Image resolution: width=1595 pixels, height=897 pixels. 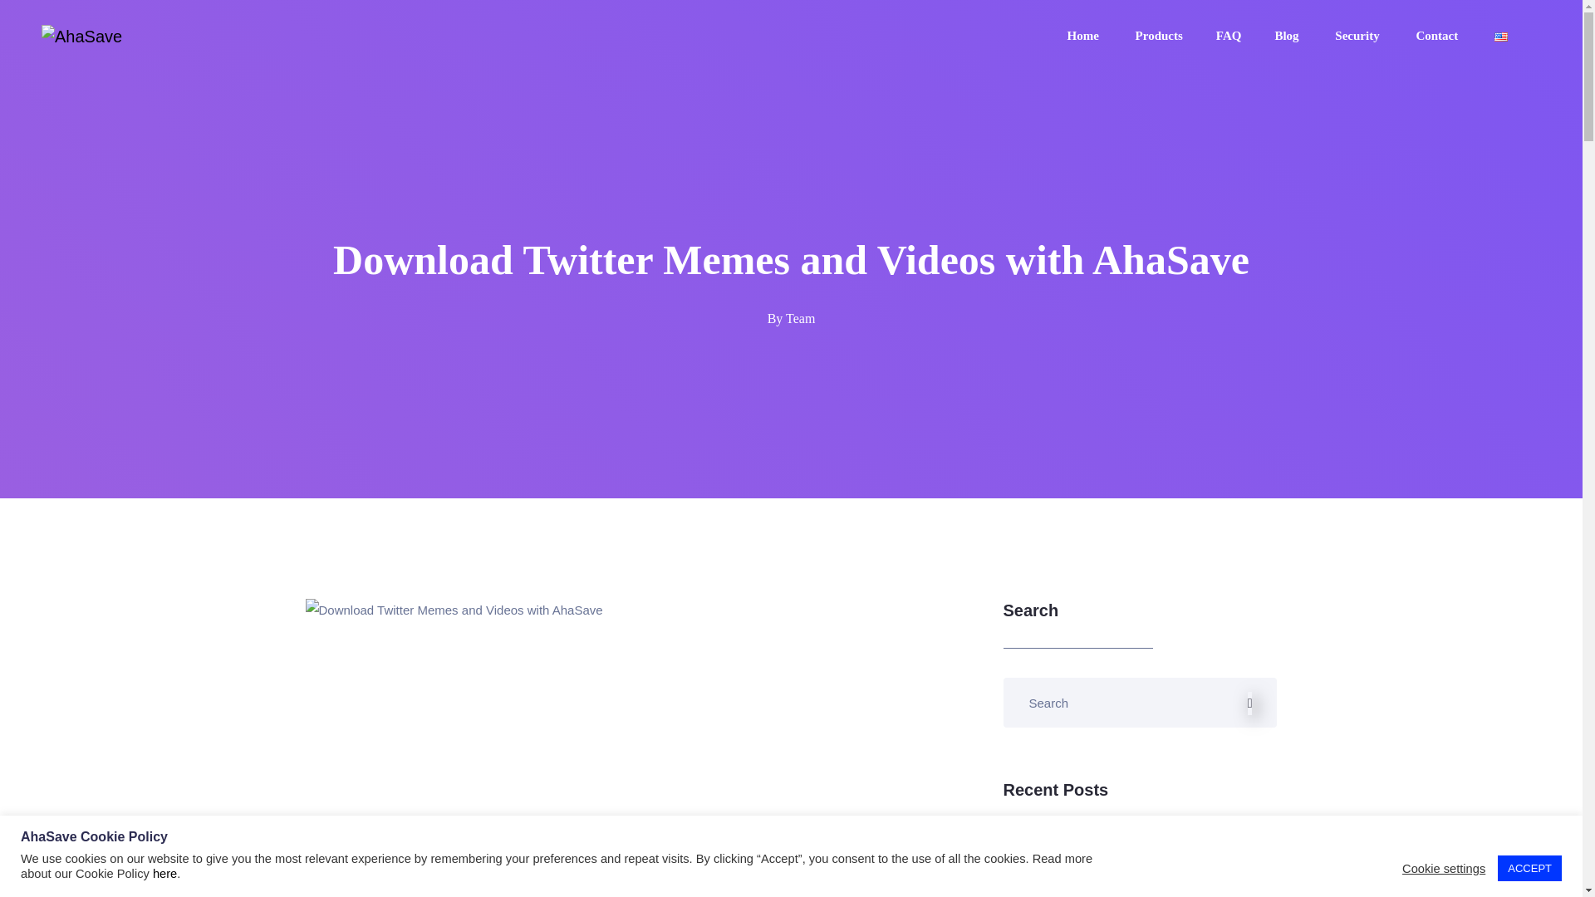 What do you see at coordinates (1500, 35) in the screenshot?
I see `English` at bounding box center [1500, 35].